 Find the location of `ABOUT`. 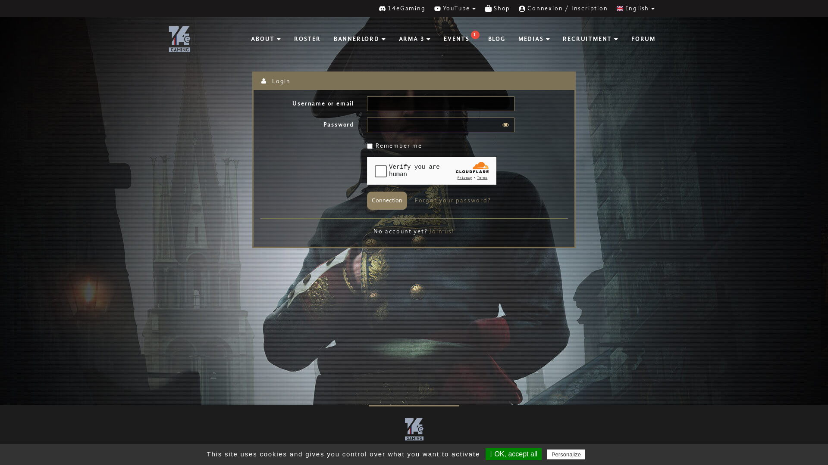

ABOUT is located at coordinates (266, 39).